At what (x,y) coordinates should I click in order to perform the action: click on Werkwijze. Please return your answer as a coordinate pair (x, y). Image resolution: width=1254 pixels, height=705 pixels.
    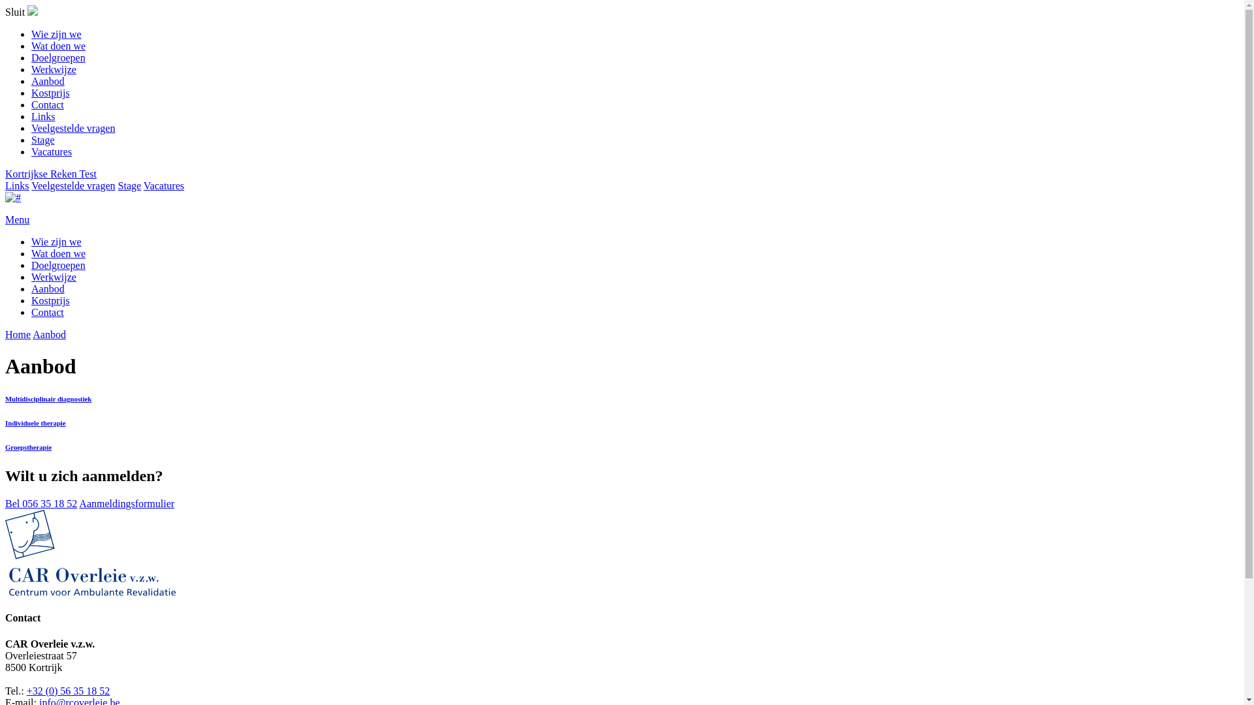
    Looking at the image, I should click on (54, 277).